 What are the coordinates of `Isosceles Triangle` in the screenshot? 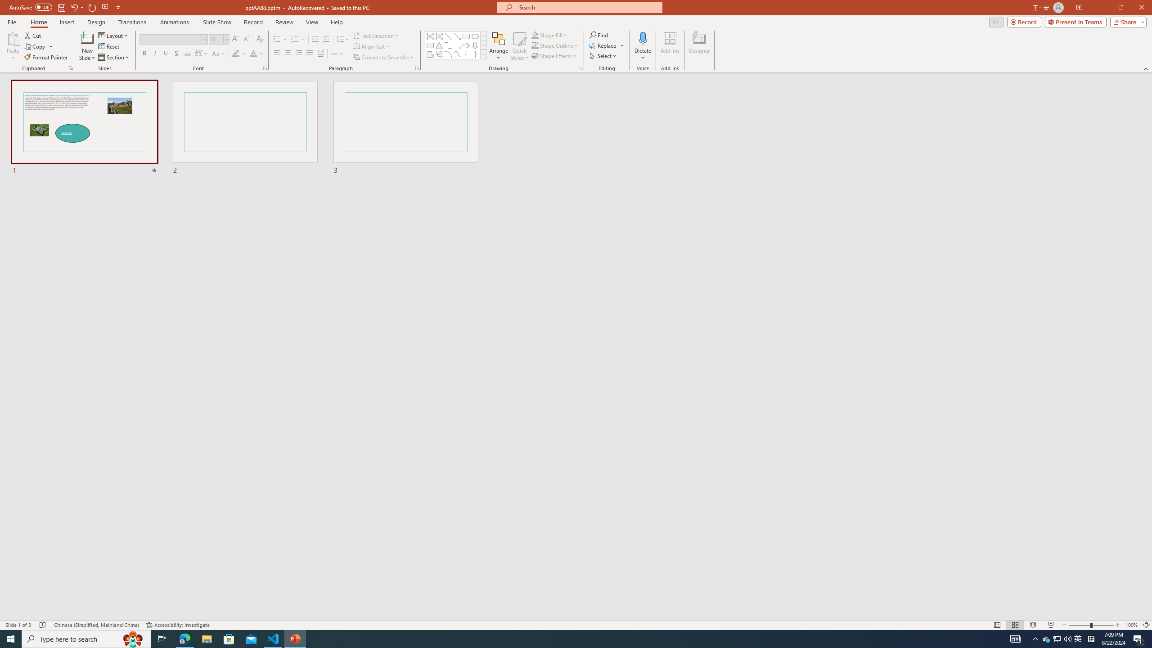 It's located at (439, 45).